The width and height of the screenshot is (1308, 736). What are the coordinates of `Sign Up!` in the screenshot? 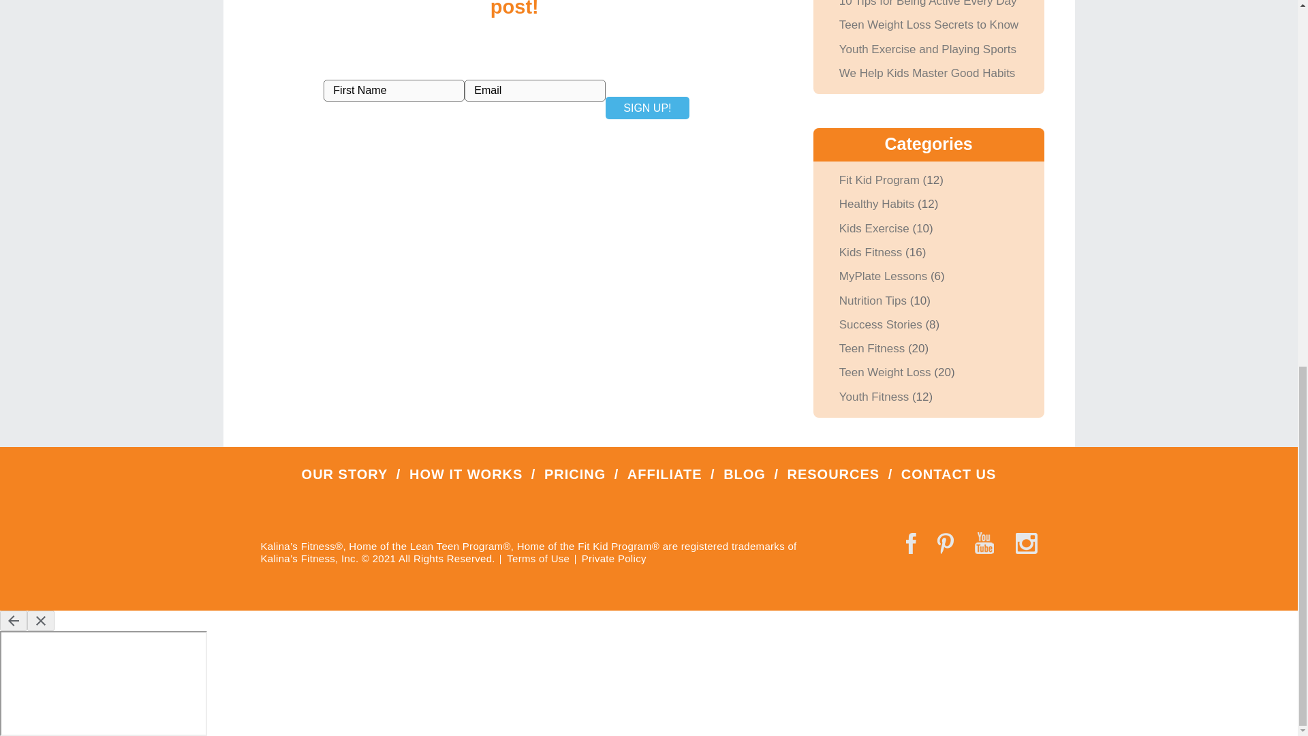 It's located at (647, 107).